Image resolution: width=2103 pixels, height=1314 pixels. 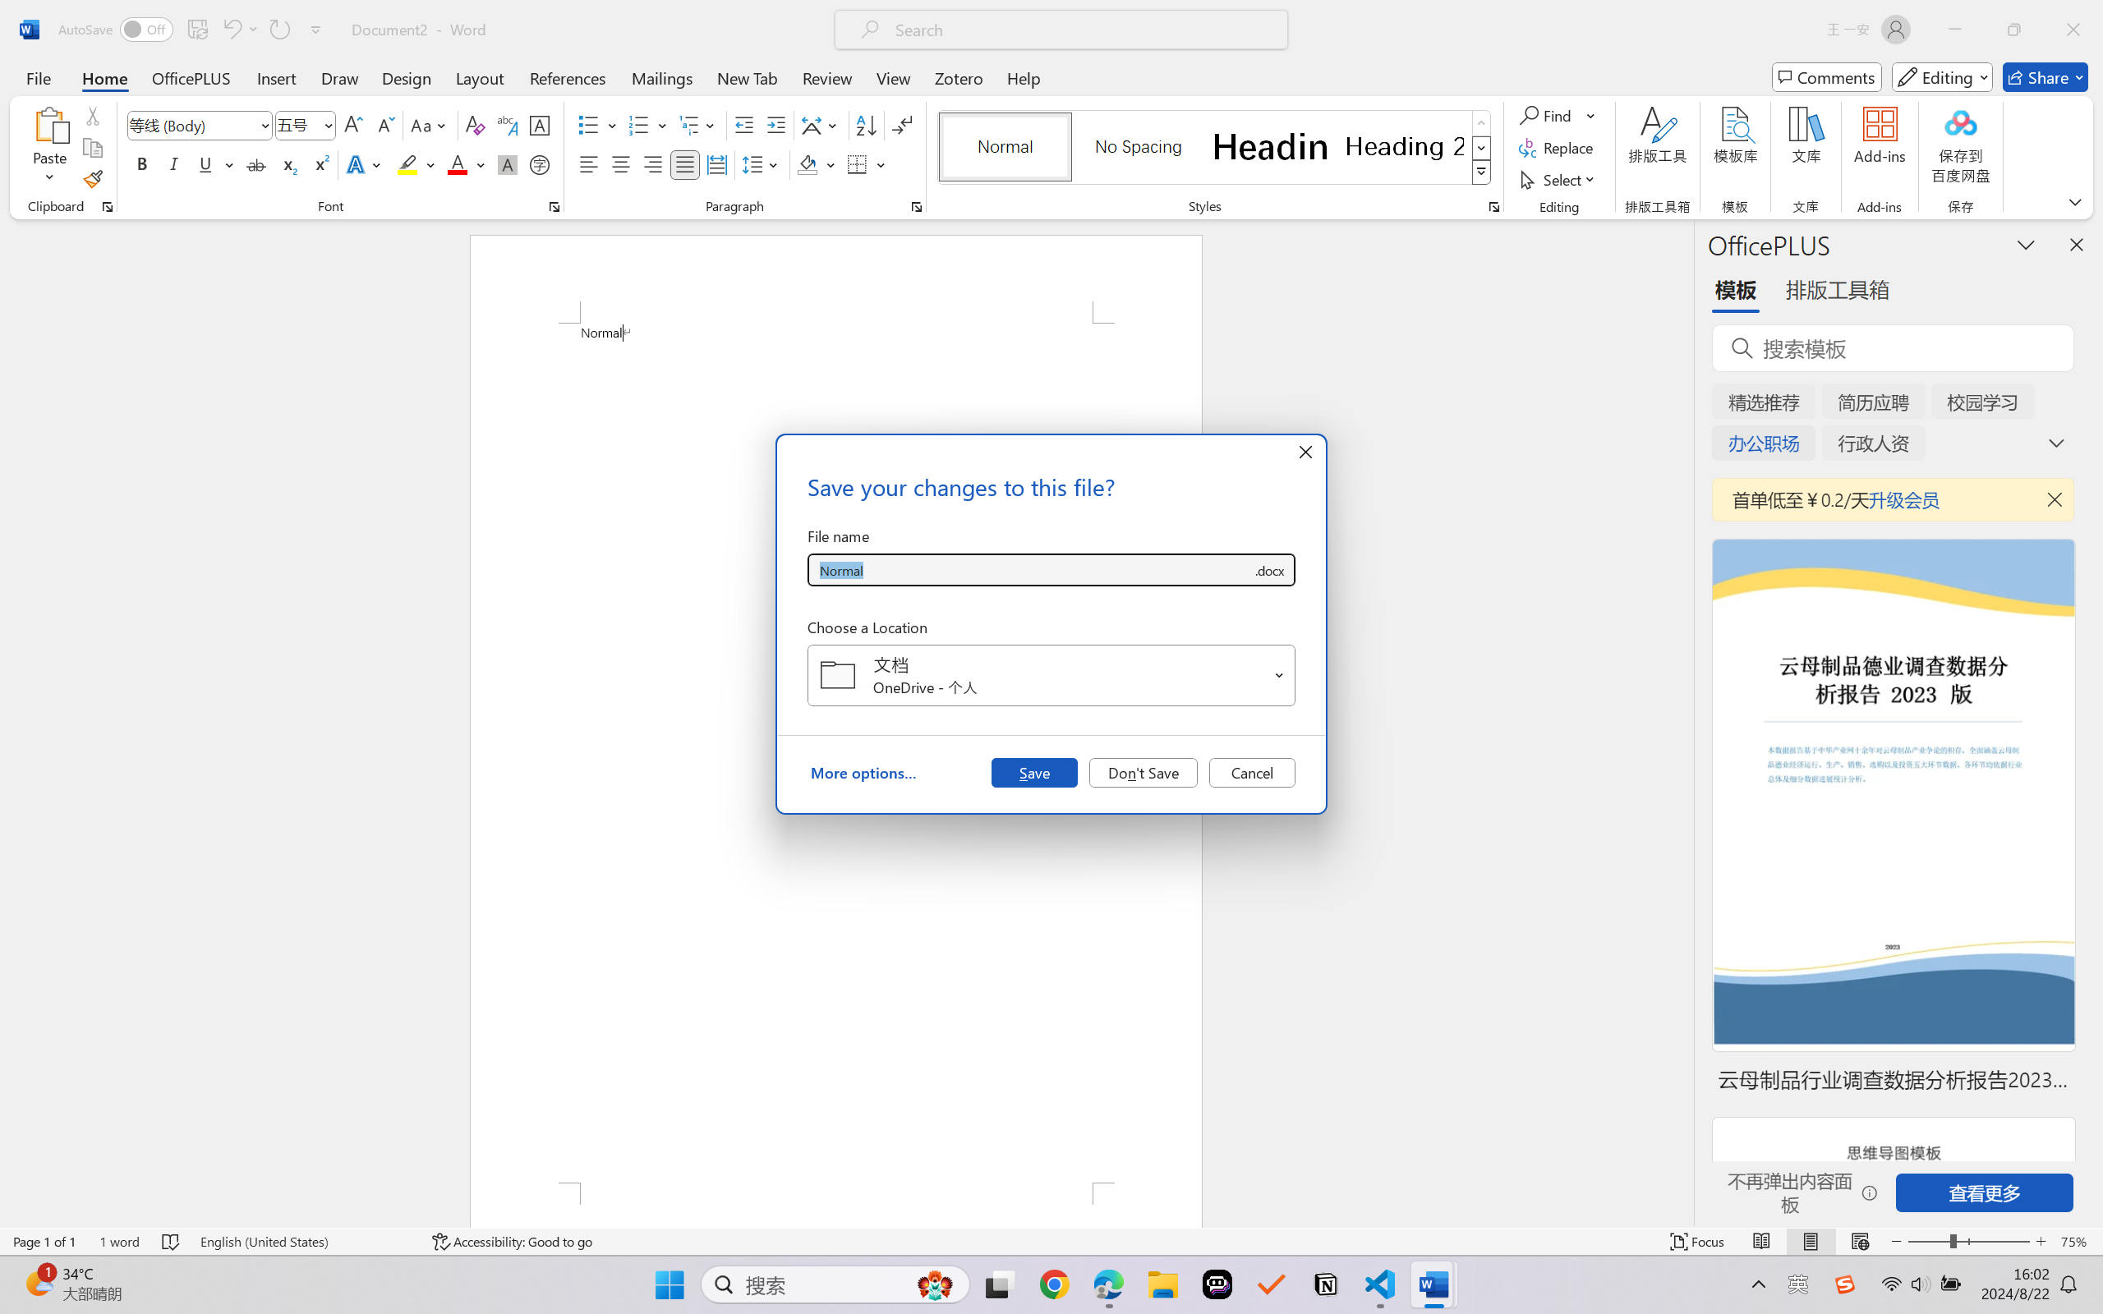 I want to click on AutomationID: DynamicSearchBoxGleamImage, so click(x=935, y=1284).